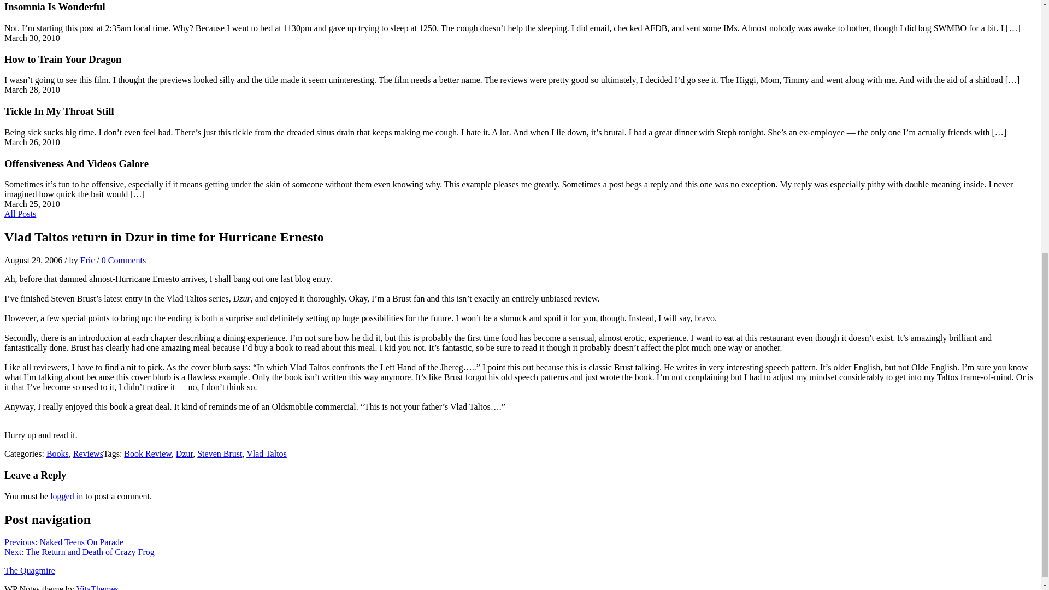 The height and width of the screenshot is (590, 1049). What do you see at coordinates (63, 542) in the screenshot?
I see `Previous: Naked Teens On Parade` at bounding box center [63, 542].